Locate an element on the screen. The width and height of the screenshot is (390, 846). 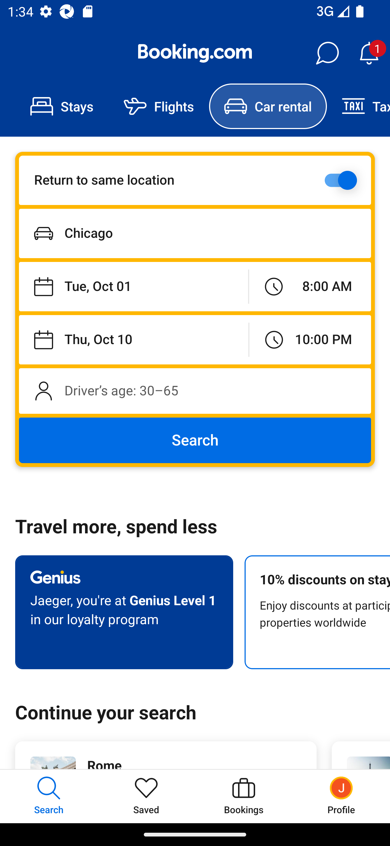
Saved is located at coordinates (146, 796).